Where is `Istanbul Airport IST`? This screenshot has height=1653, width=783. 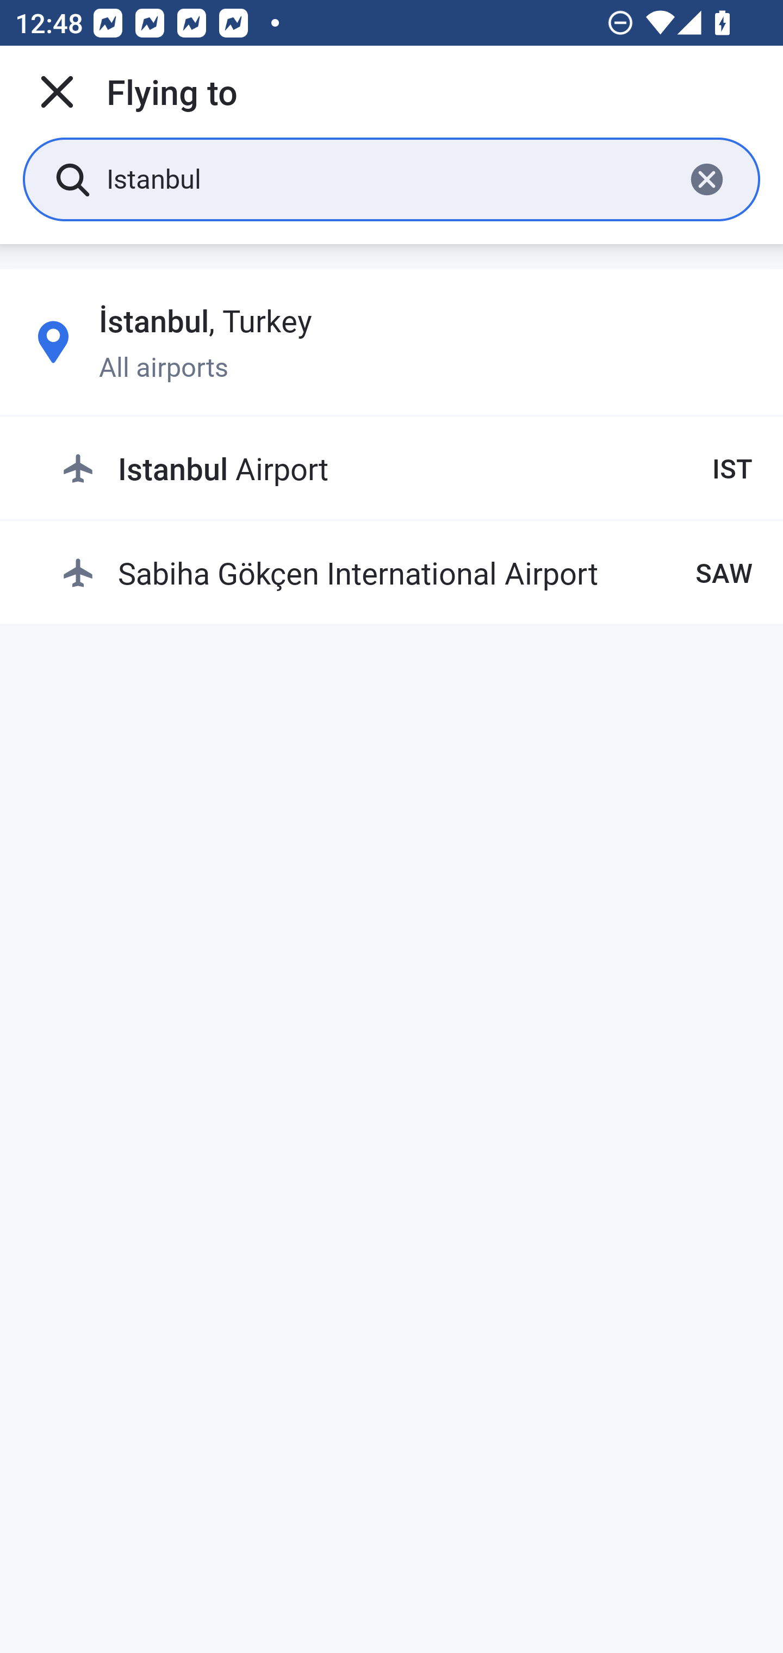
Istanbul Airport IST is located at coordinates (407, 469).